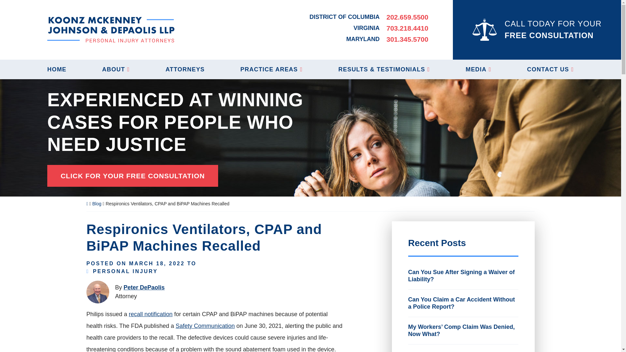  I want to click on Return home, so click(111, 29).